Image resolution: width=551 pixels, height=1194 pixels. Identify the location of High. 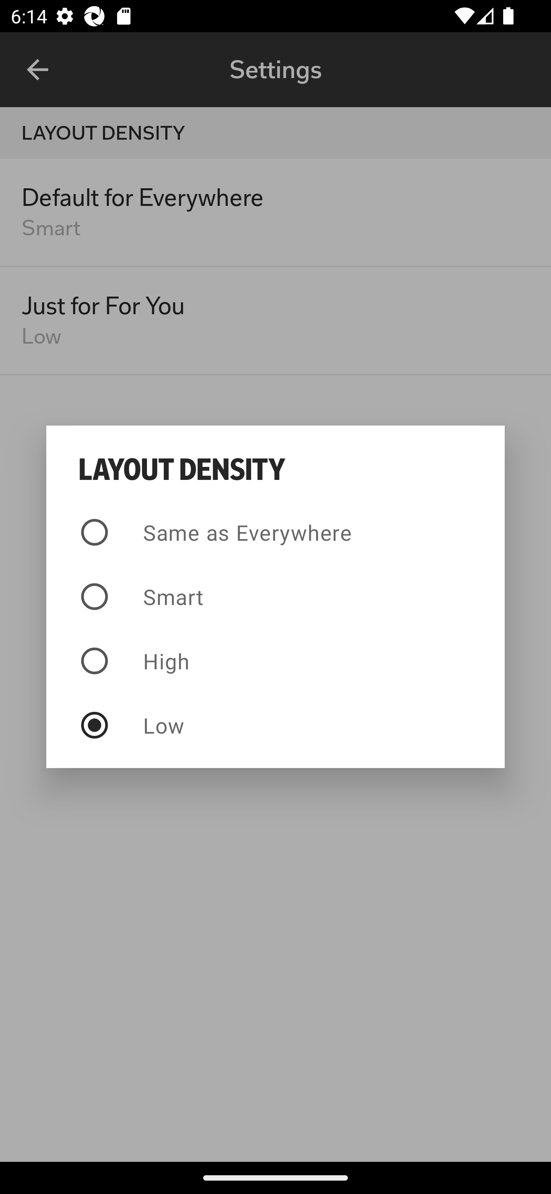
(275, 661).